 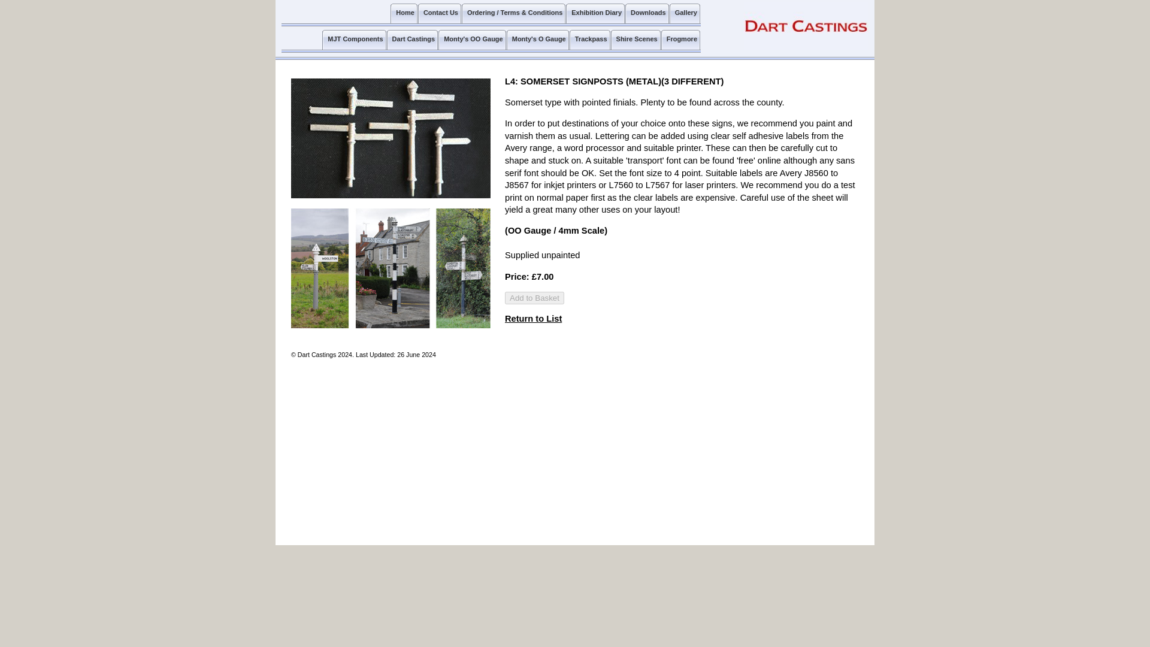 I want to click on Monty's O Gauge, so click(x=538, y=40).